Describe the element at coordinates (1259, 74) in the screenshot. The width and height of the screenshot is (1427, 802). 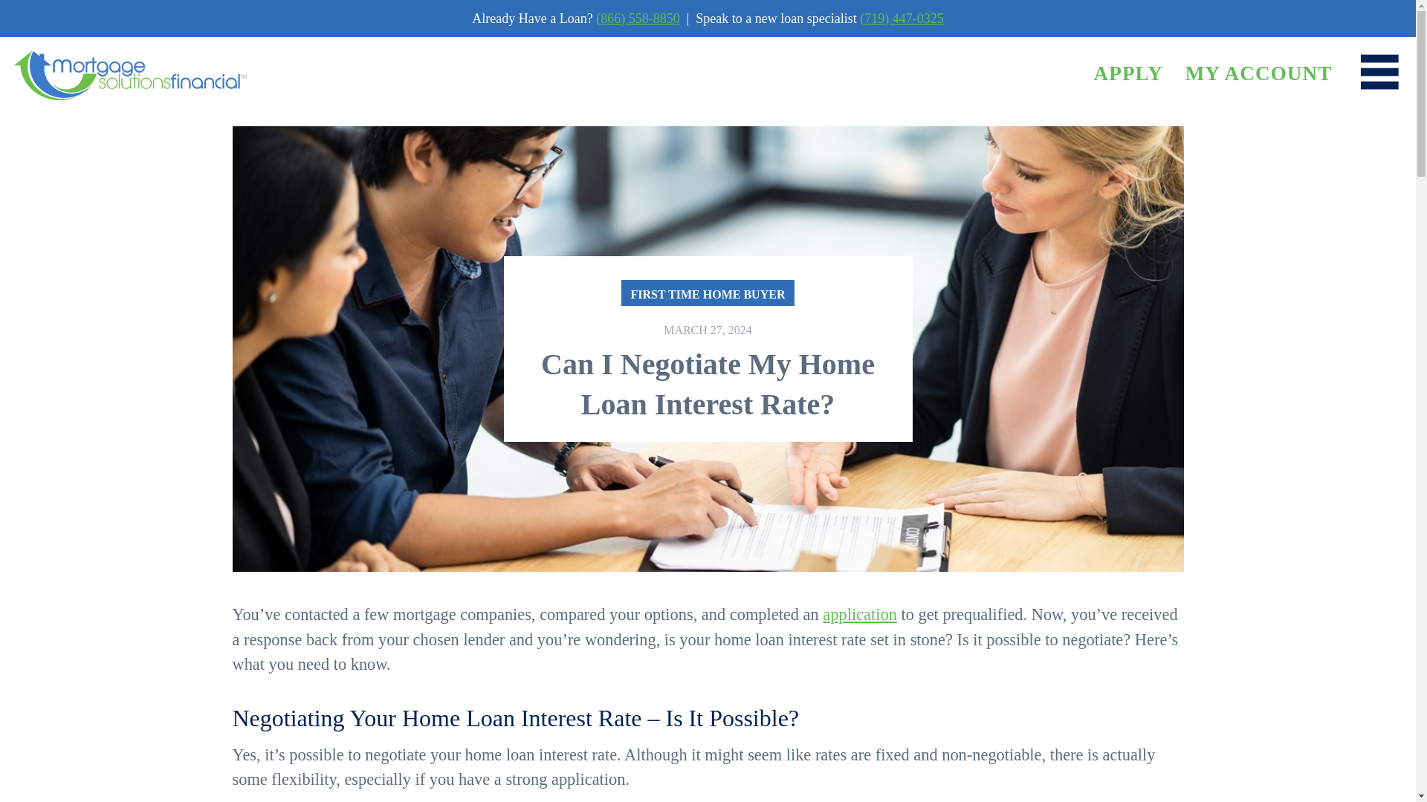
I see `Login to My Account!` at that location.